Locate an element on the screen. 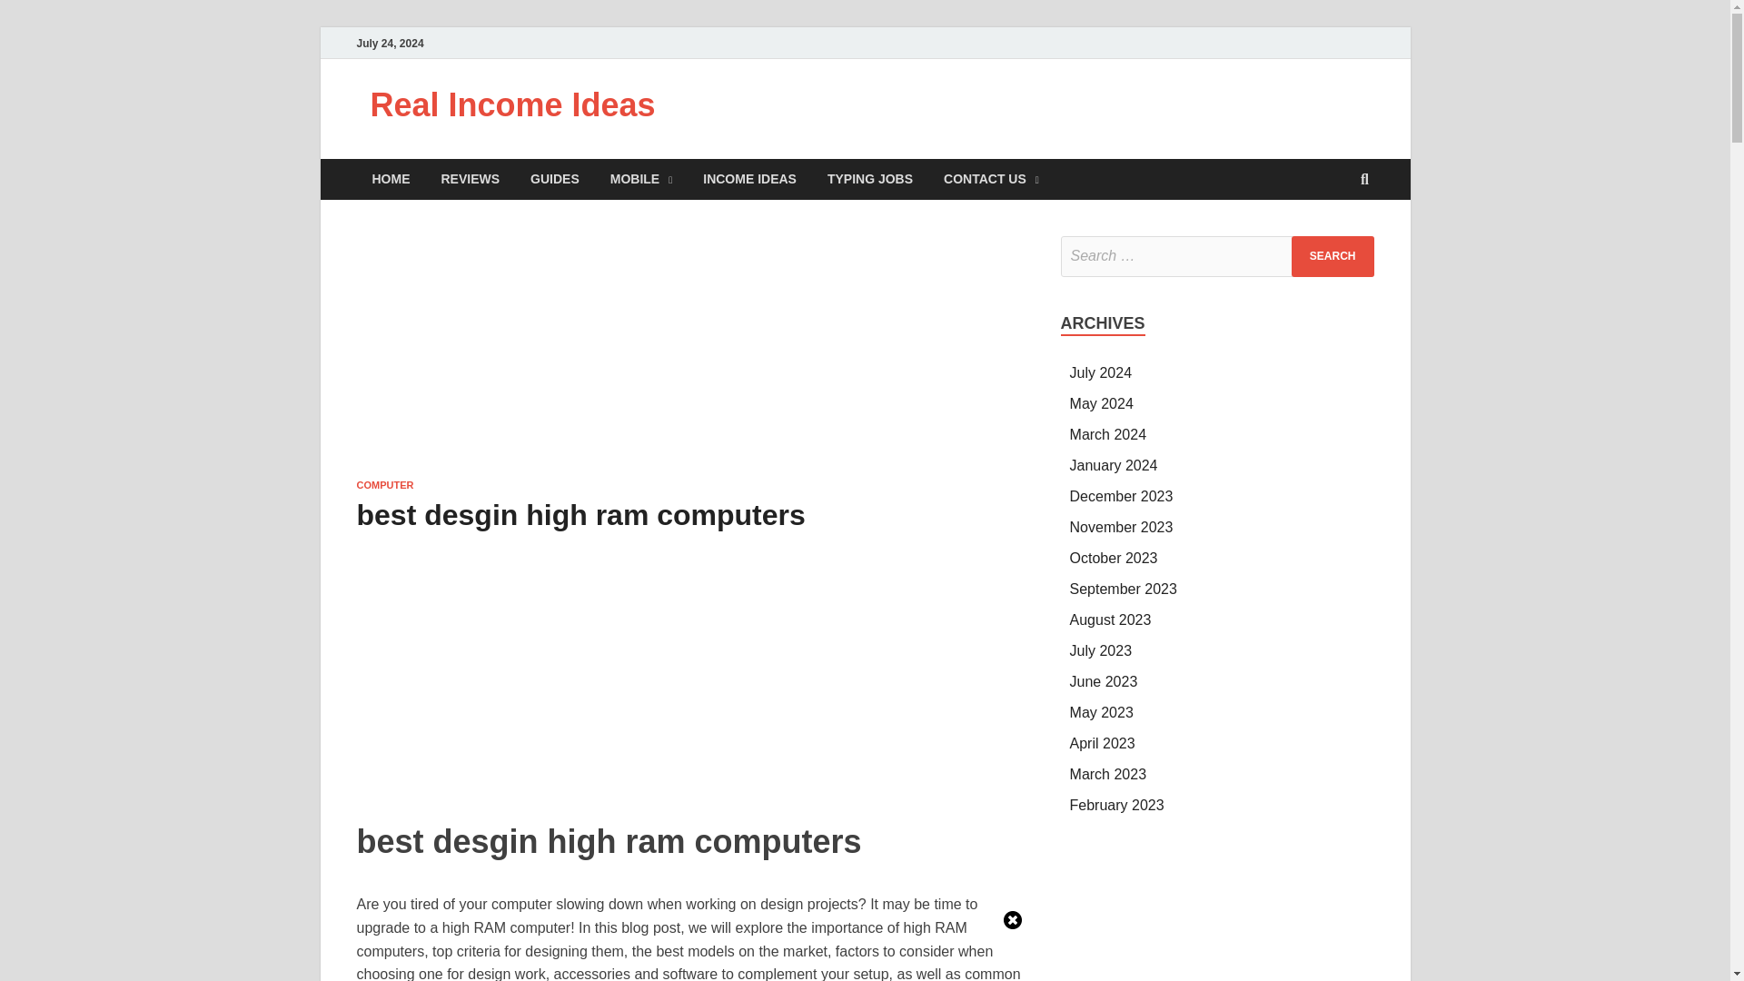 This screenshot has width=1744, height=981. REVIEWS is located at coordinates (470, 179).